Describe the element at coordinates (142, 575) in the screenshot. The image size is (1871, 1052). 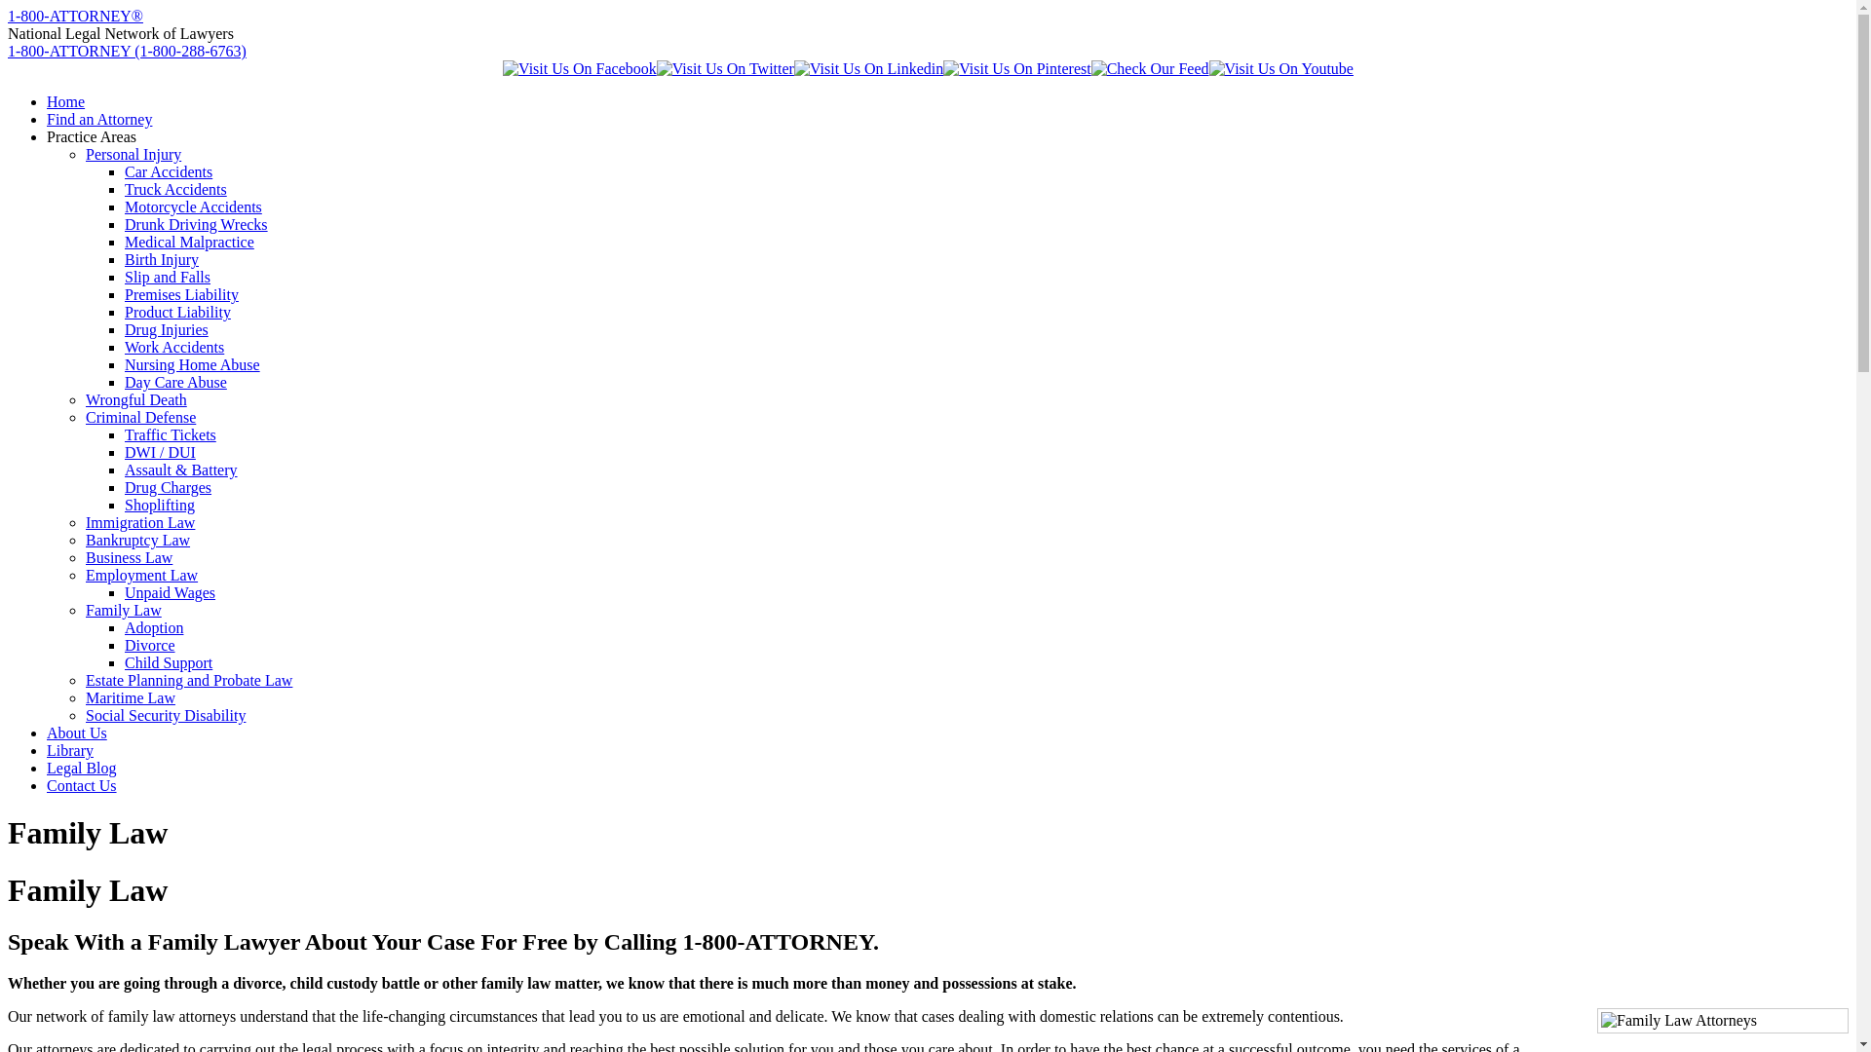
I see `Employment Law` at that location.